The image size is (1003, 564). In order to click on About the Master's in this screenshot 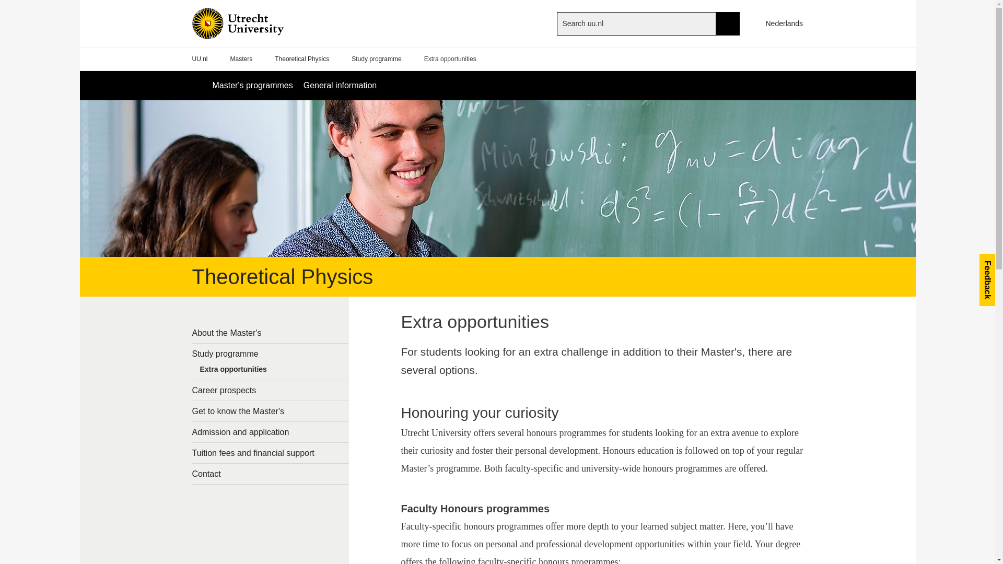, I will do `click(271, 332)`.